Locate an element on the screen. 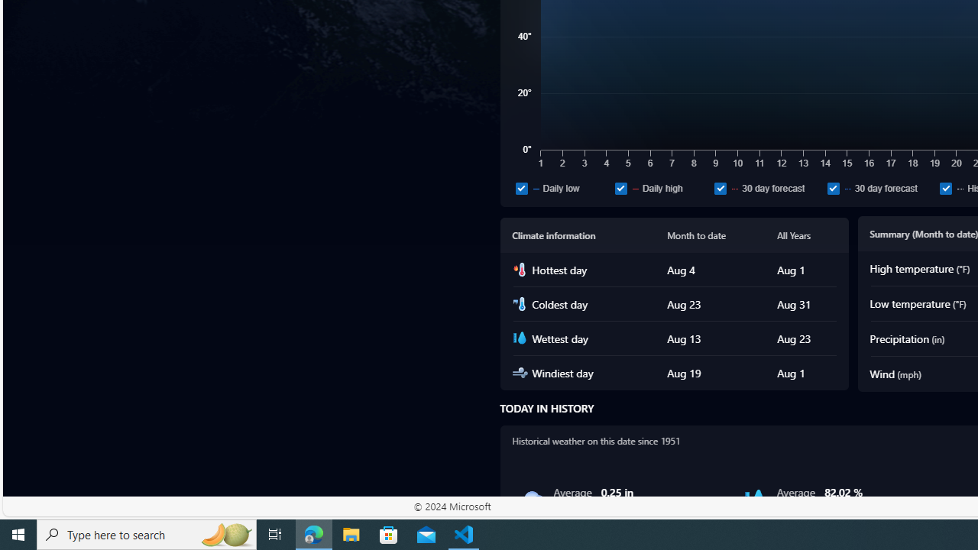 The height and width of the screenshot is (550, 978). Daily high is located at coordinates (620, 188).